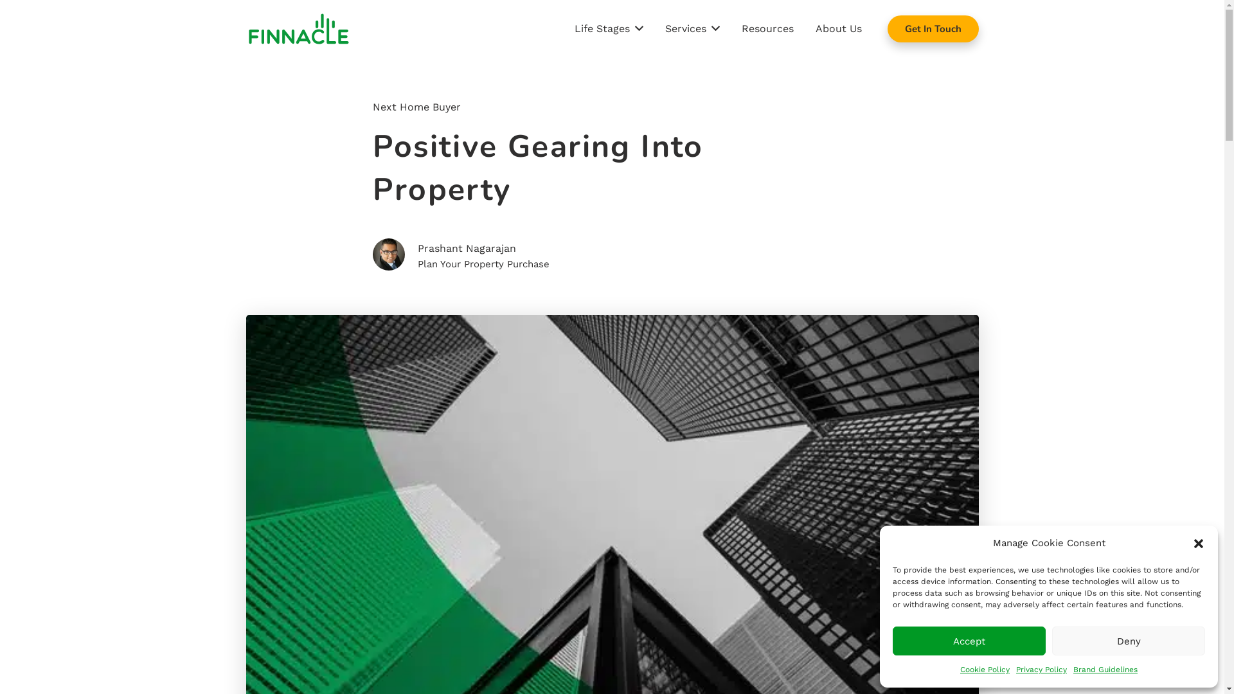 The height and width of the screenshot is (694, 1234). I want to click on About Us, so click(839, 29).